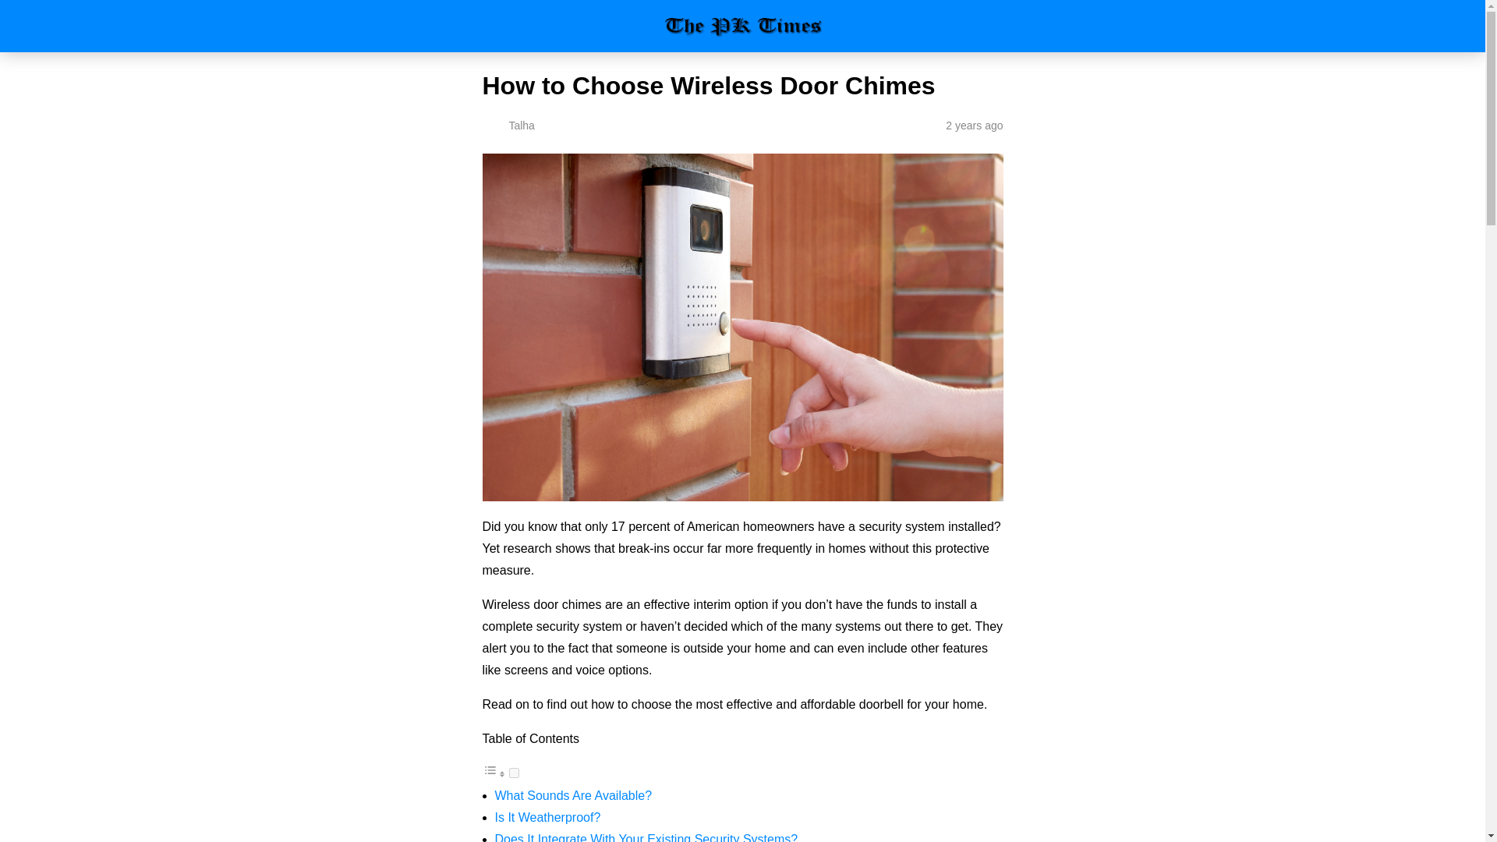 The height and width of the screenshot is (842, 1497). Describe the element at coordinates (742, 26) in the screenshot. I see `The PK Times` at that location.